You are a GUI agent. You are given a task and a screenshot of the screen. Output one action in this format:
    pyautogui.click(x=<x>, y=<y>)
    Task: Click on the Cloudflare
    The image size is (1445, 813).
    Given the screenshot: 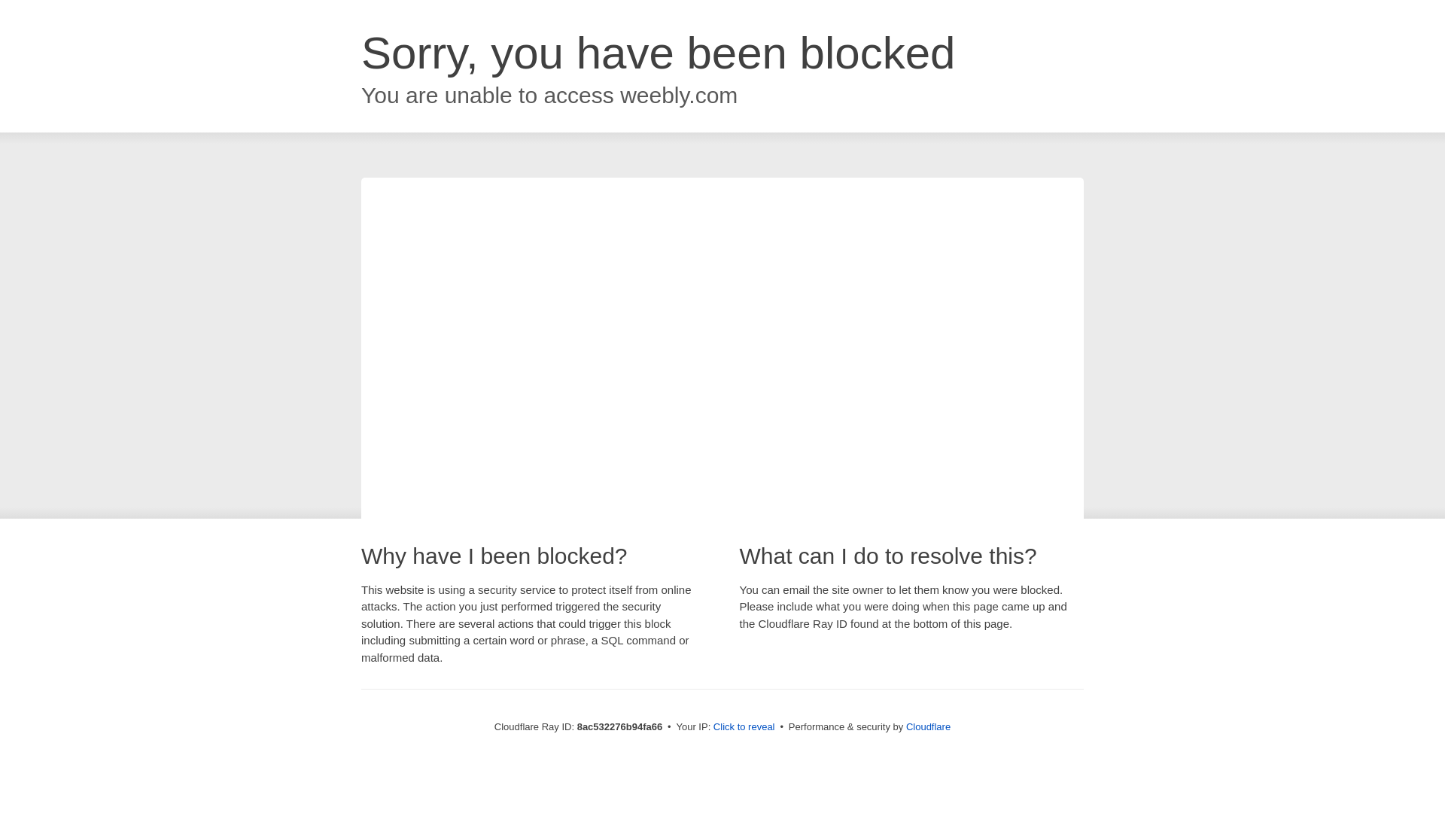 What is the action you would take?
    pyautogui.click(x=928, y=726)
    